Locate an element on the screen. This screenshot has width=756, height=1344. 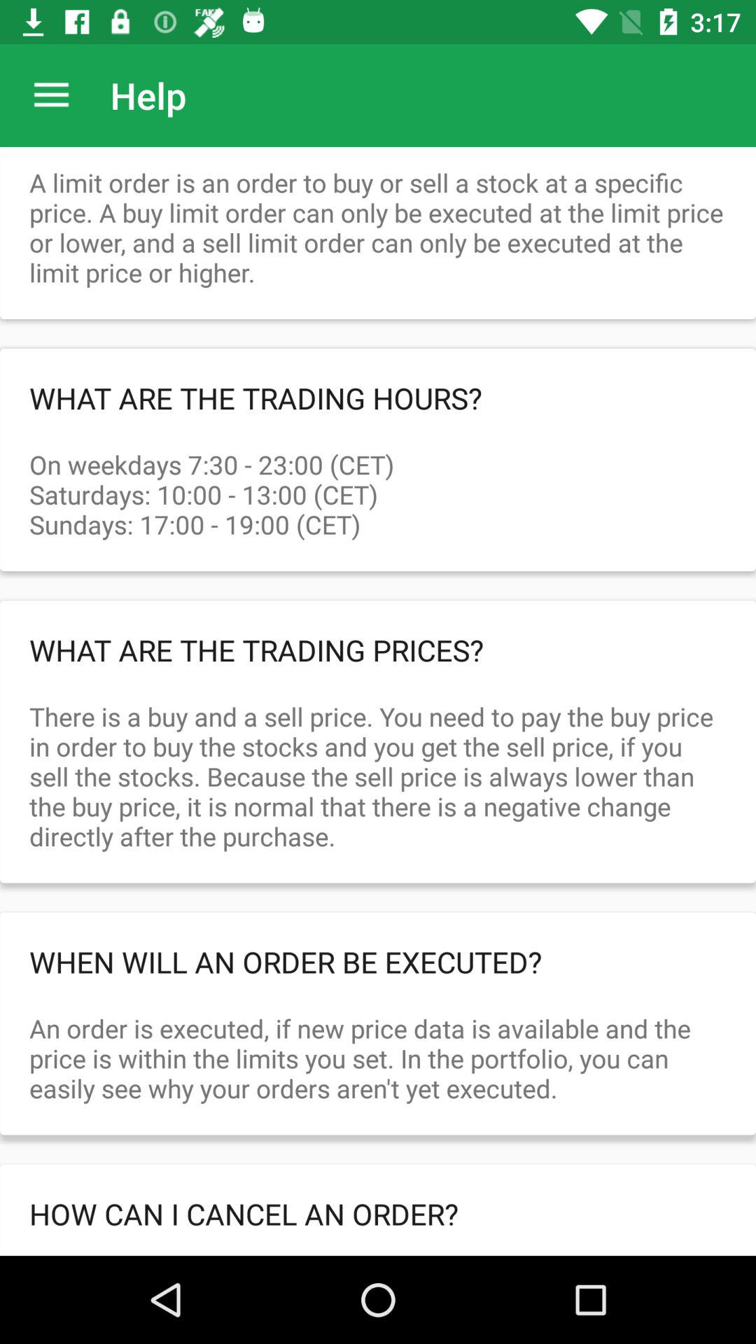
tap the how can i is located at coordinates (378, 1214).